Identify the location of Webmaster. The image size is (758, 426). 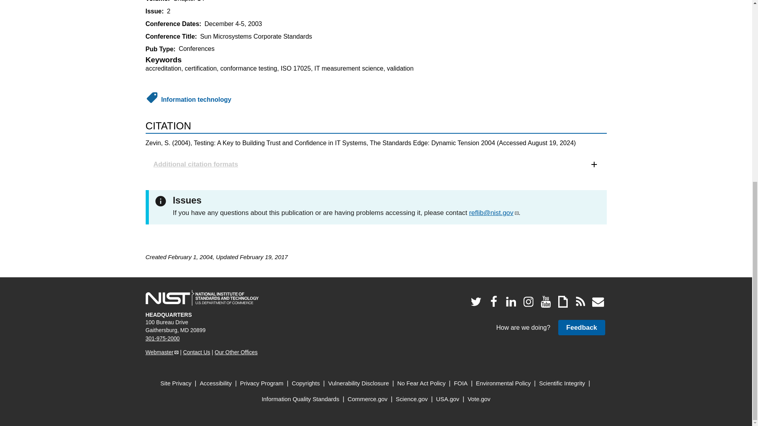
(162, 352).